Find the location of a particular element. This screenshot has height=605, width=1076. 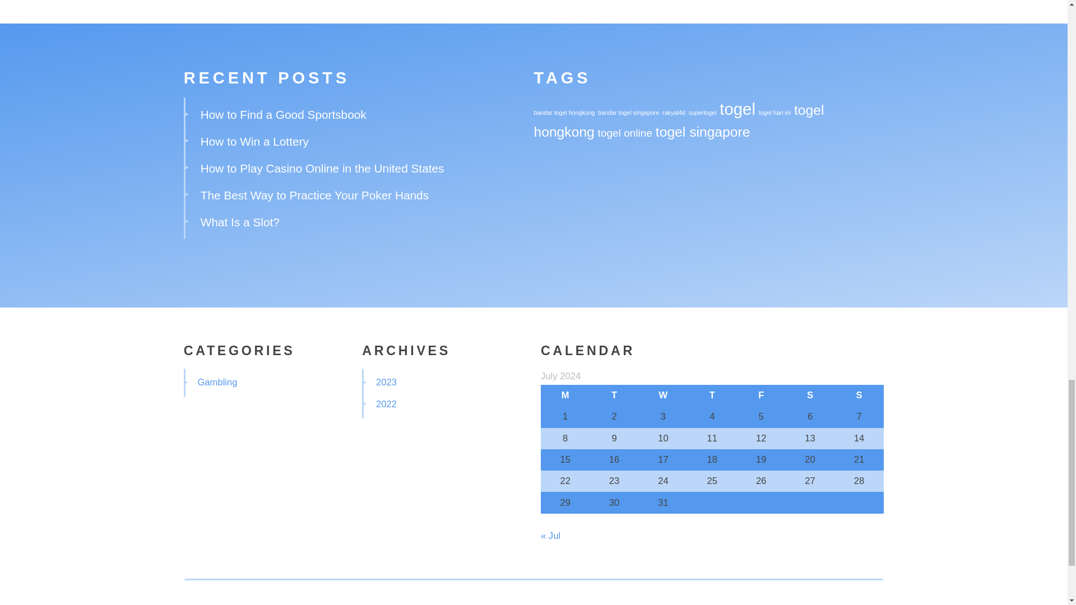

supertogel is located at coordinates (702, 113).